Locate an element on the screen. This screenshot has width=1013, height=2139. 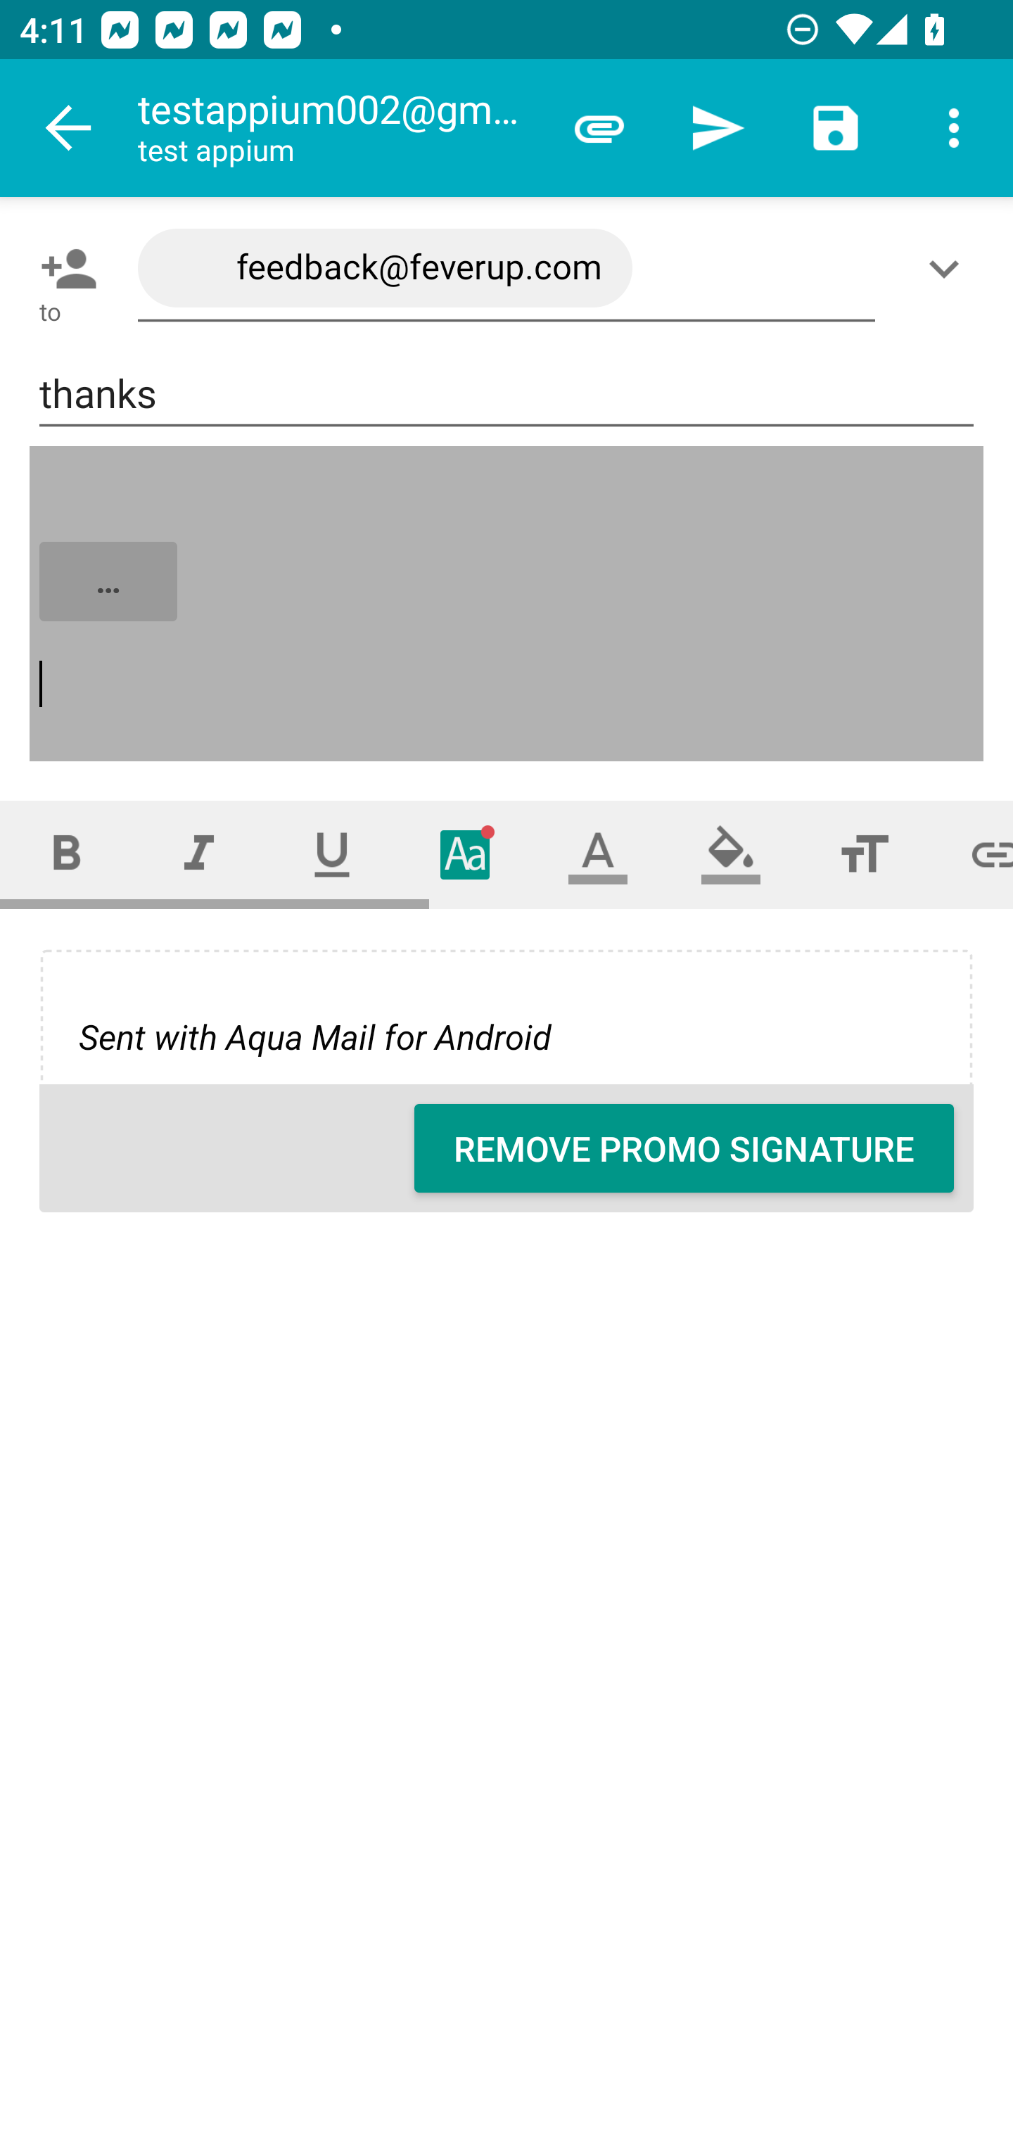
Show/Add CC/BCC is located at coordinates (949, 268).